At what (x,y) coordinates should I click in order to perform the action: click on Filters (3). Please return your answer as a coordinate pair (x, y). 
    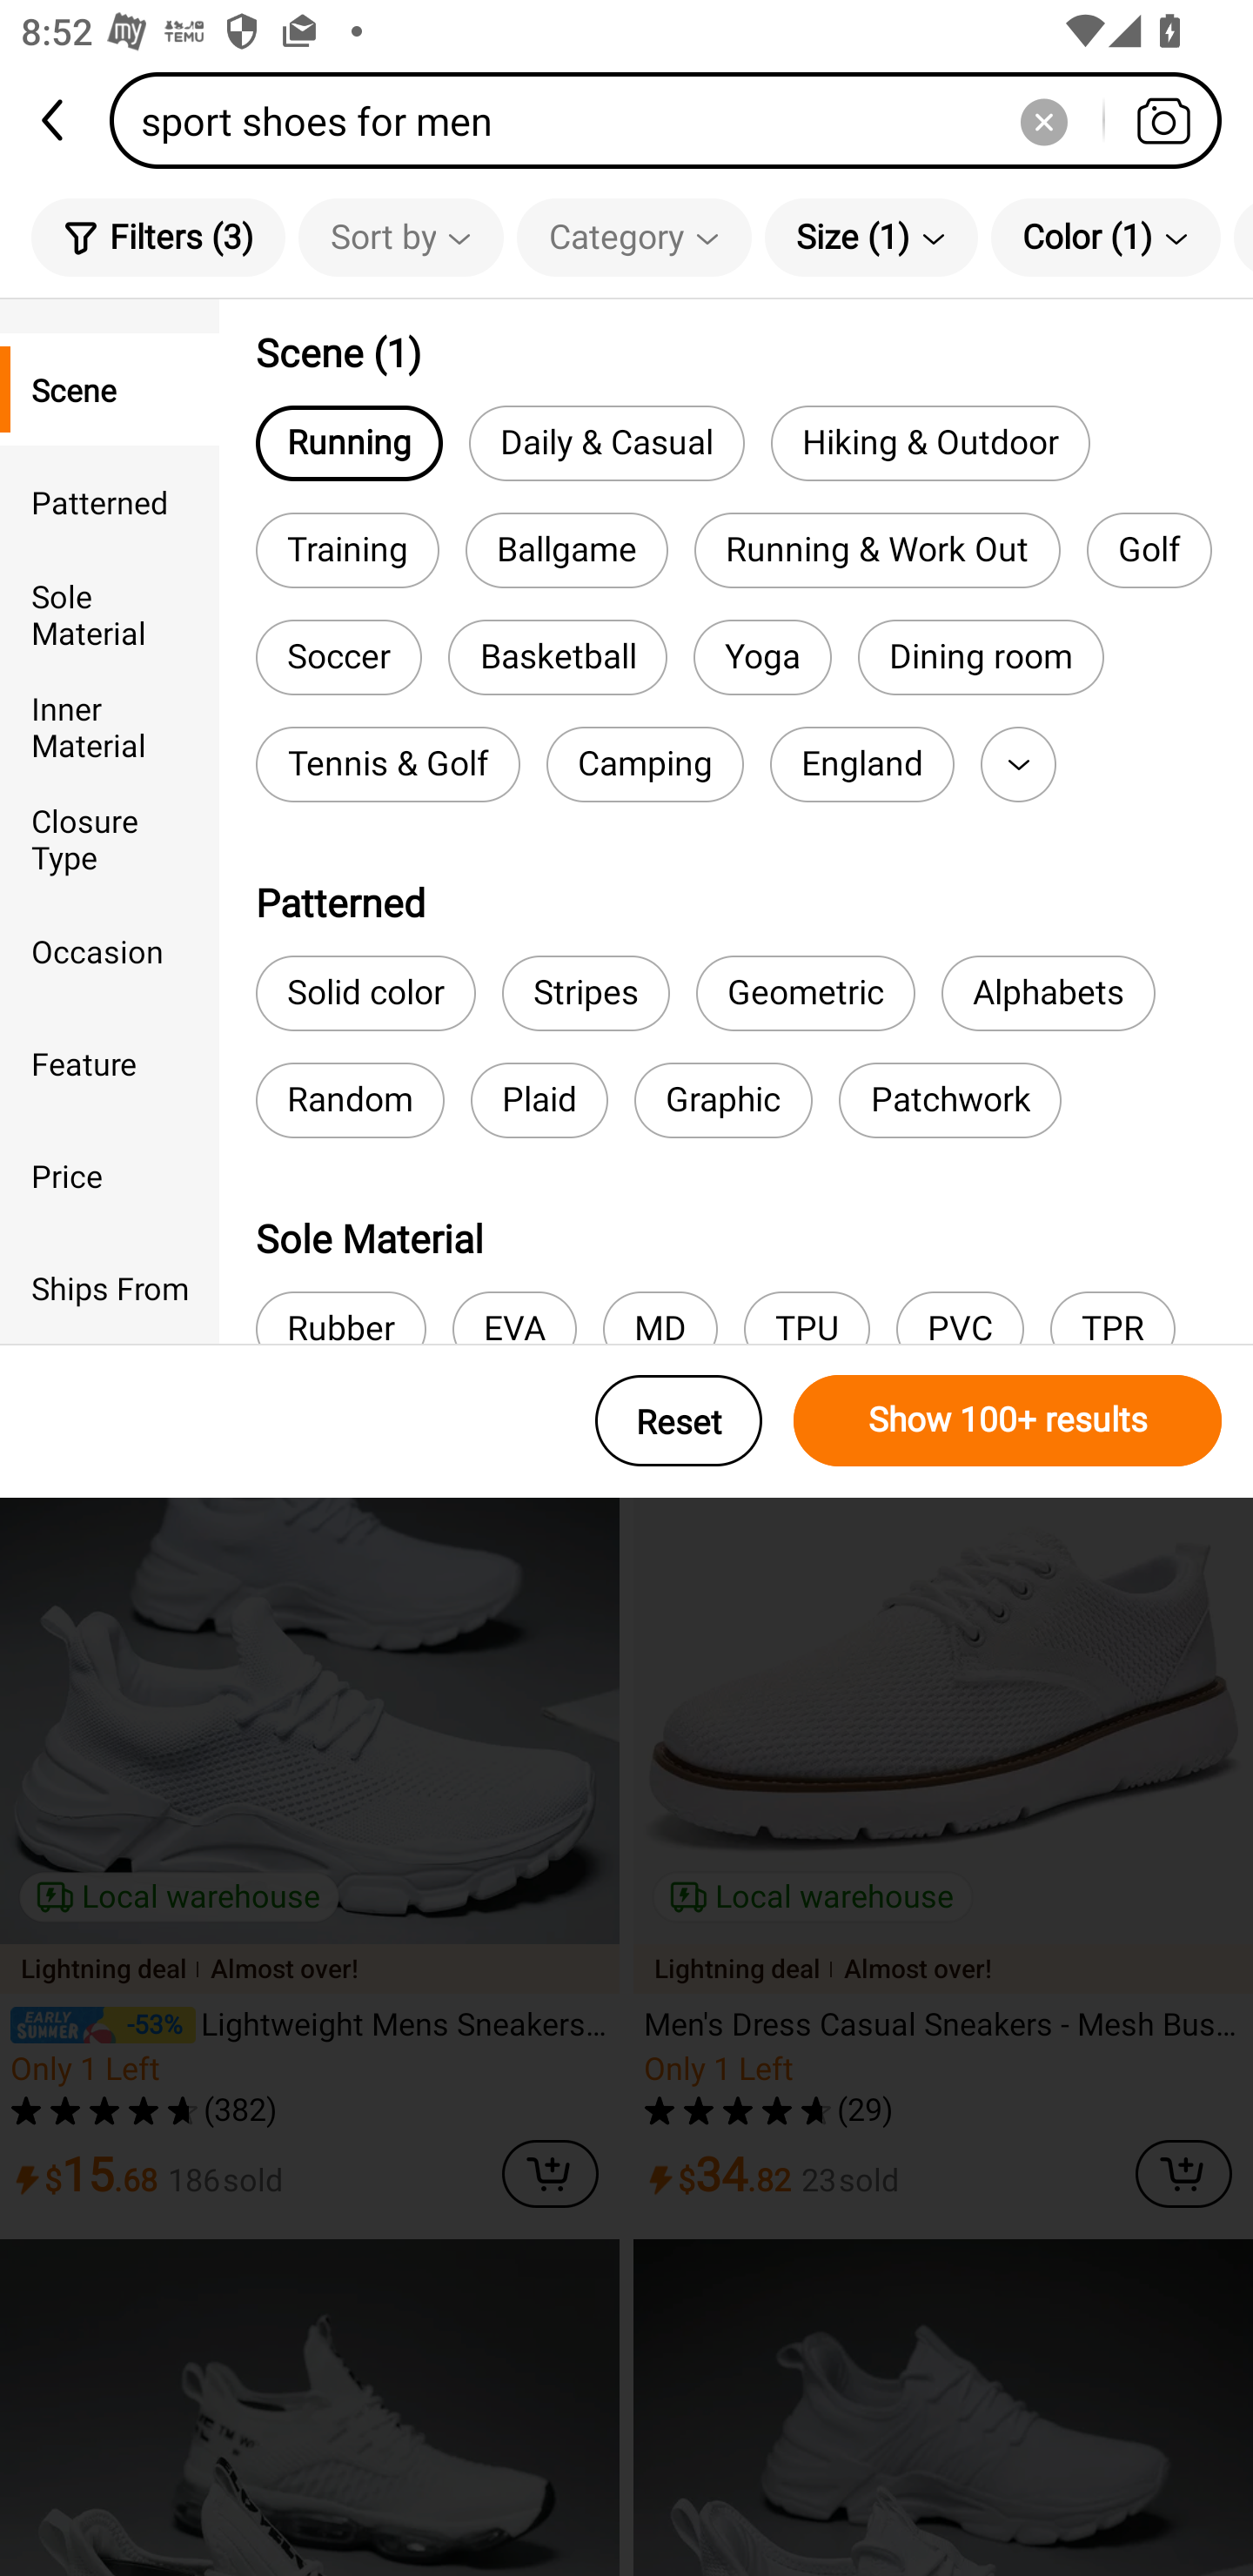
    Looking at the image, I should click on (158, 237).